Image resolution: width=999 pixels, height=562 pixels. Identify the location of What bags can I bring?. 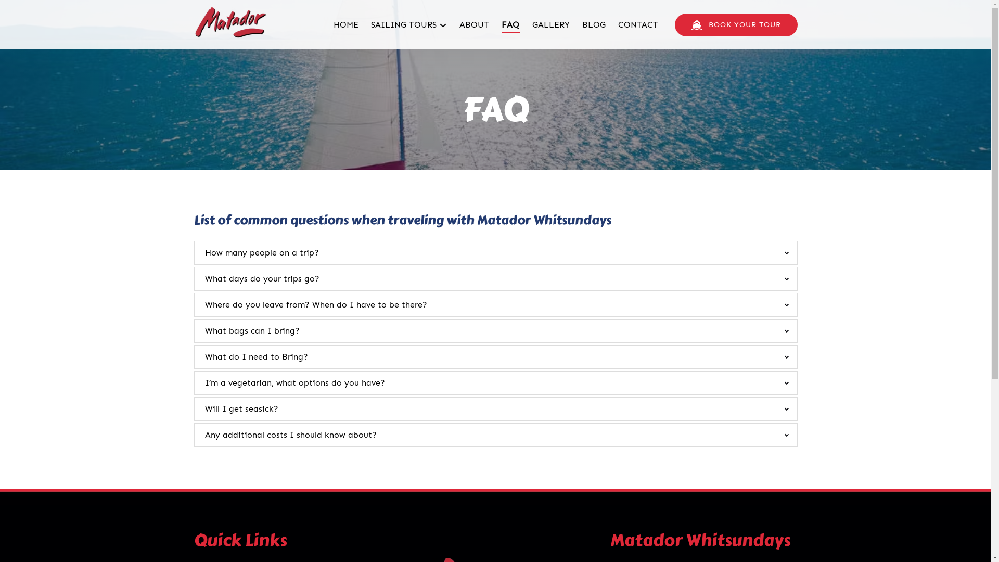
(252, 331).